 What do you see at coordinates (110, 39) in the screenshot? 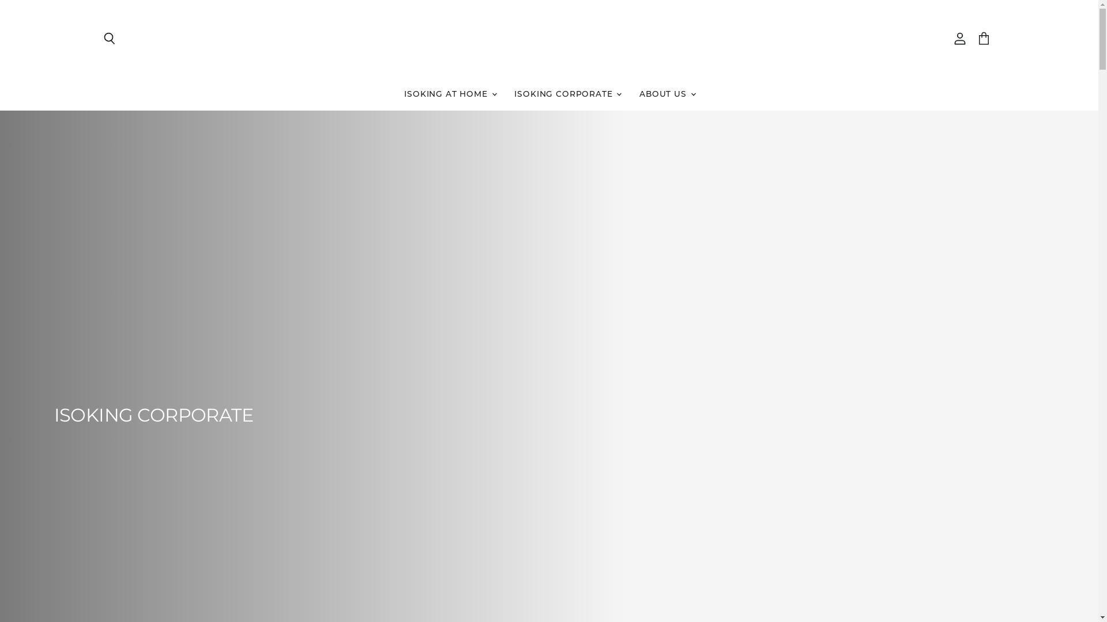
I see `Search` at bounding box center [110, 39].